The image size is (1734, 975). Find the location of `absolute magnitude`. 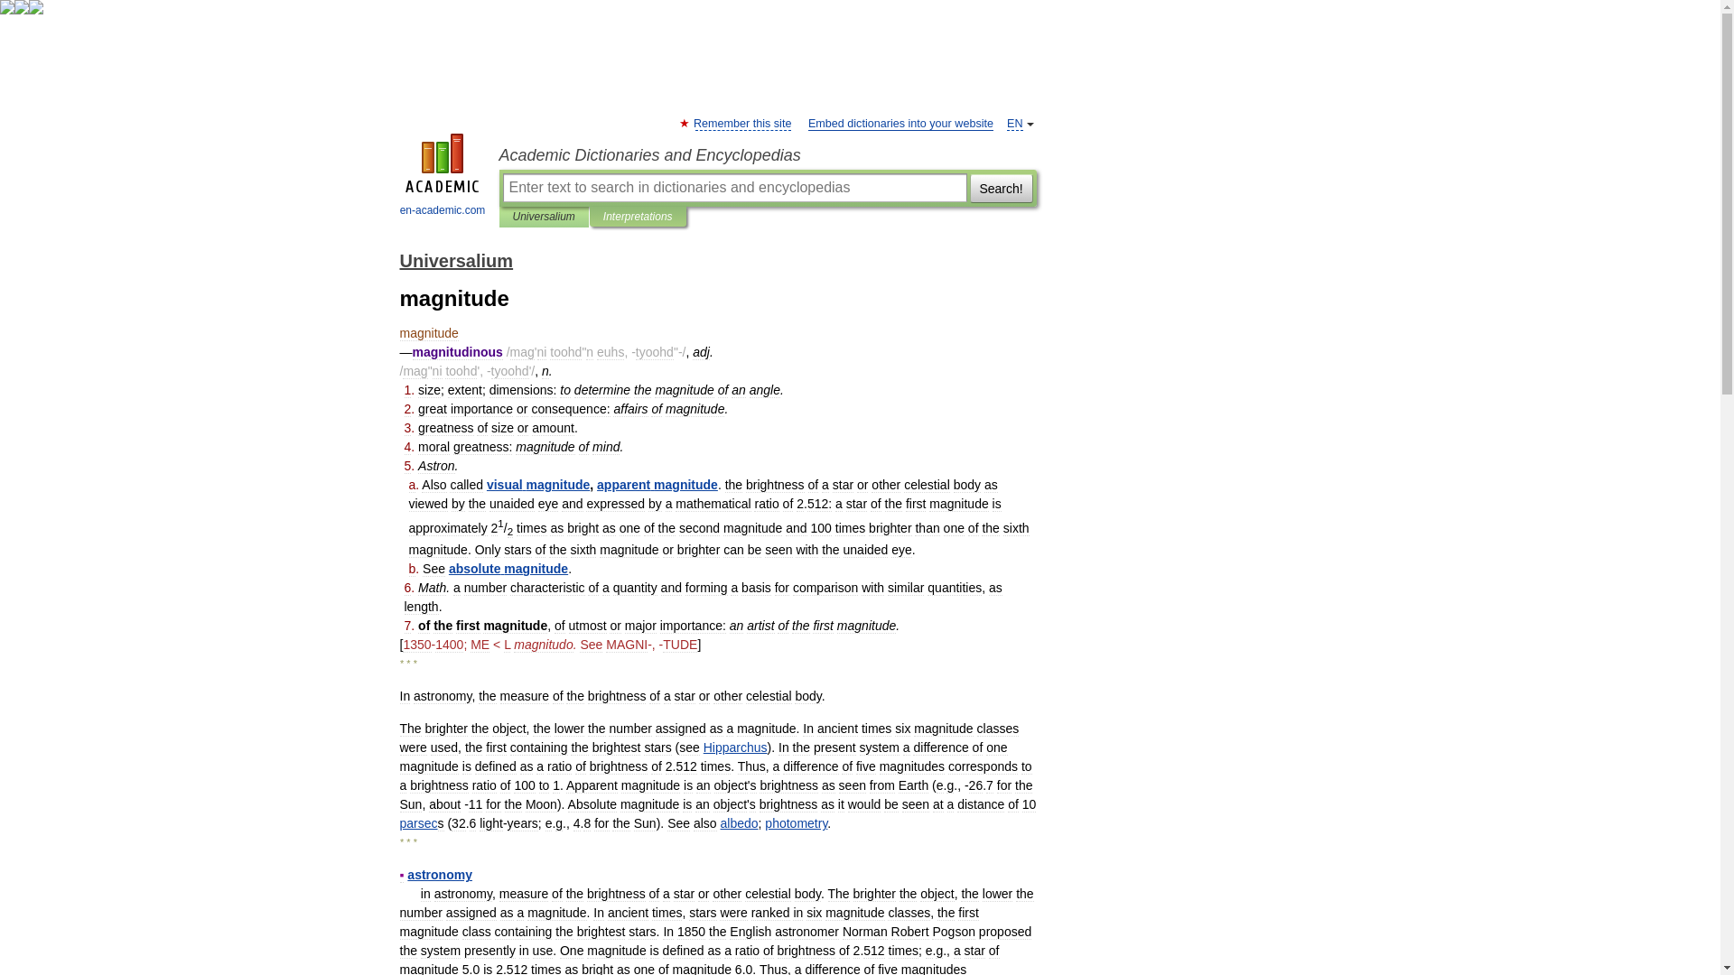

absolute magnitude is located at coordinates (508, 569).